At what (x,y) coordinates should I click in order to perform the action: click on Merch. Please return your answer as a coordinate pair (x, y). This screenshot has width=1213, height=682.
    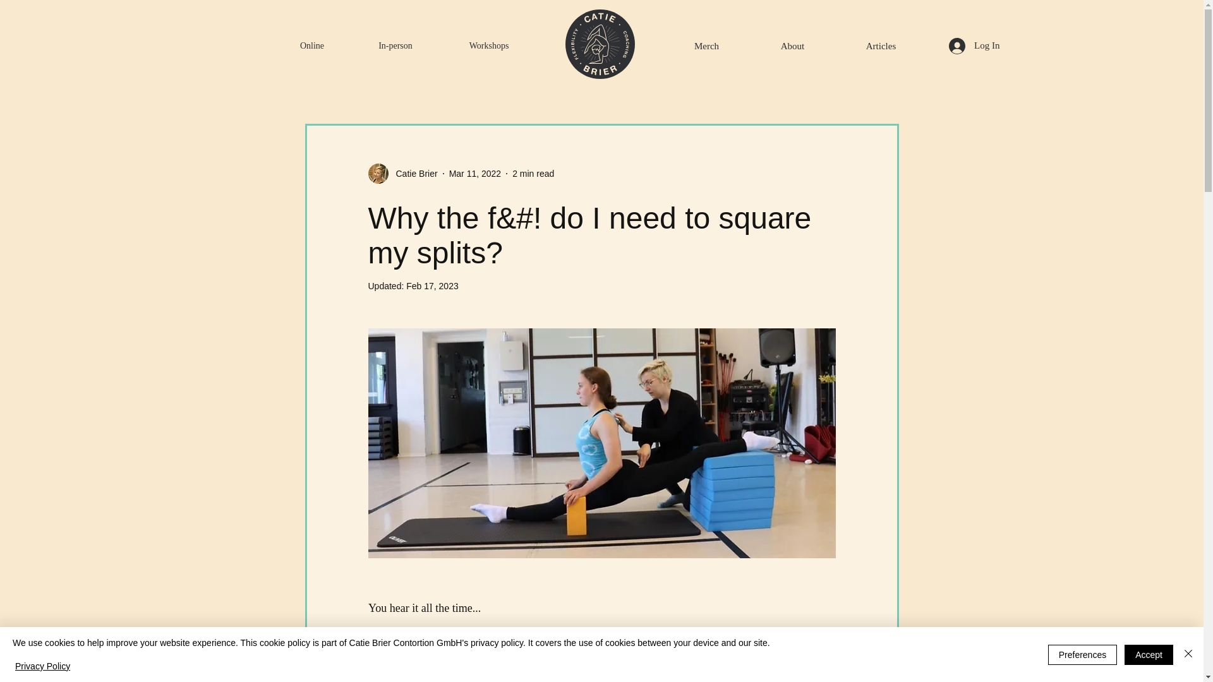
    Looking at the image, I should click on (706, 40).